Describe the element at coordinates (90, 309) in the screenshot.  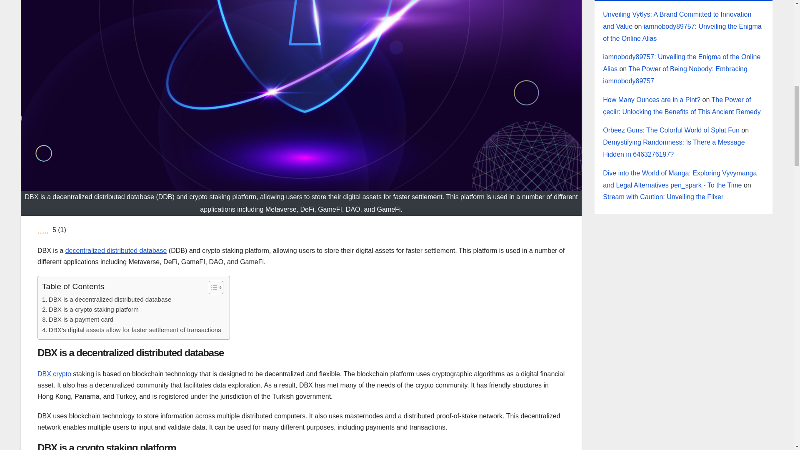
I see `DBX is a crypto staking platform` at that location.